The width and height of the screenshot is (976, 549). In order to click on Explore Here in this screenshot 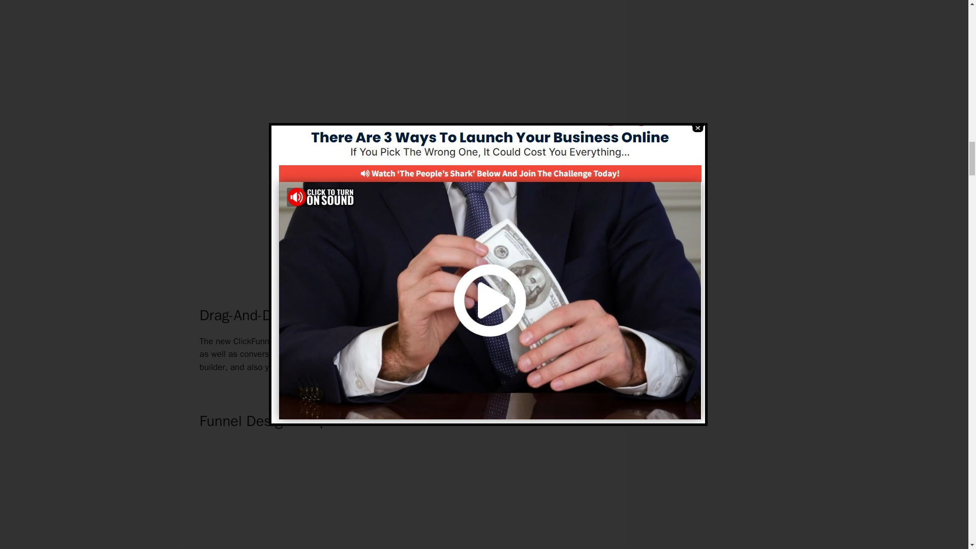, I will do `click(403, 278)`.